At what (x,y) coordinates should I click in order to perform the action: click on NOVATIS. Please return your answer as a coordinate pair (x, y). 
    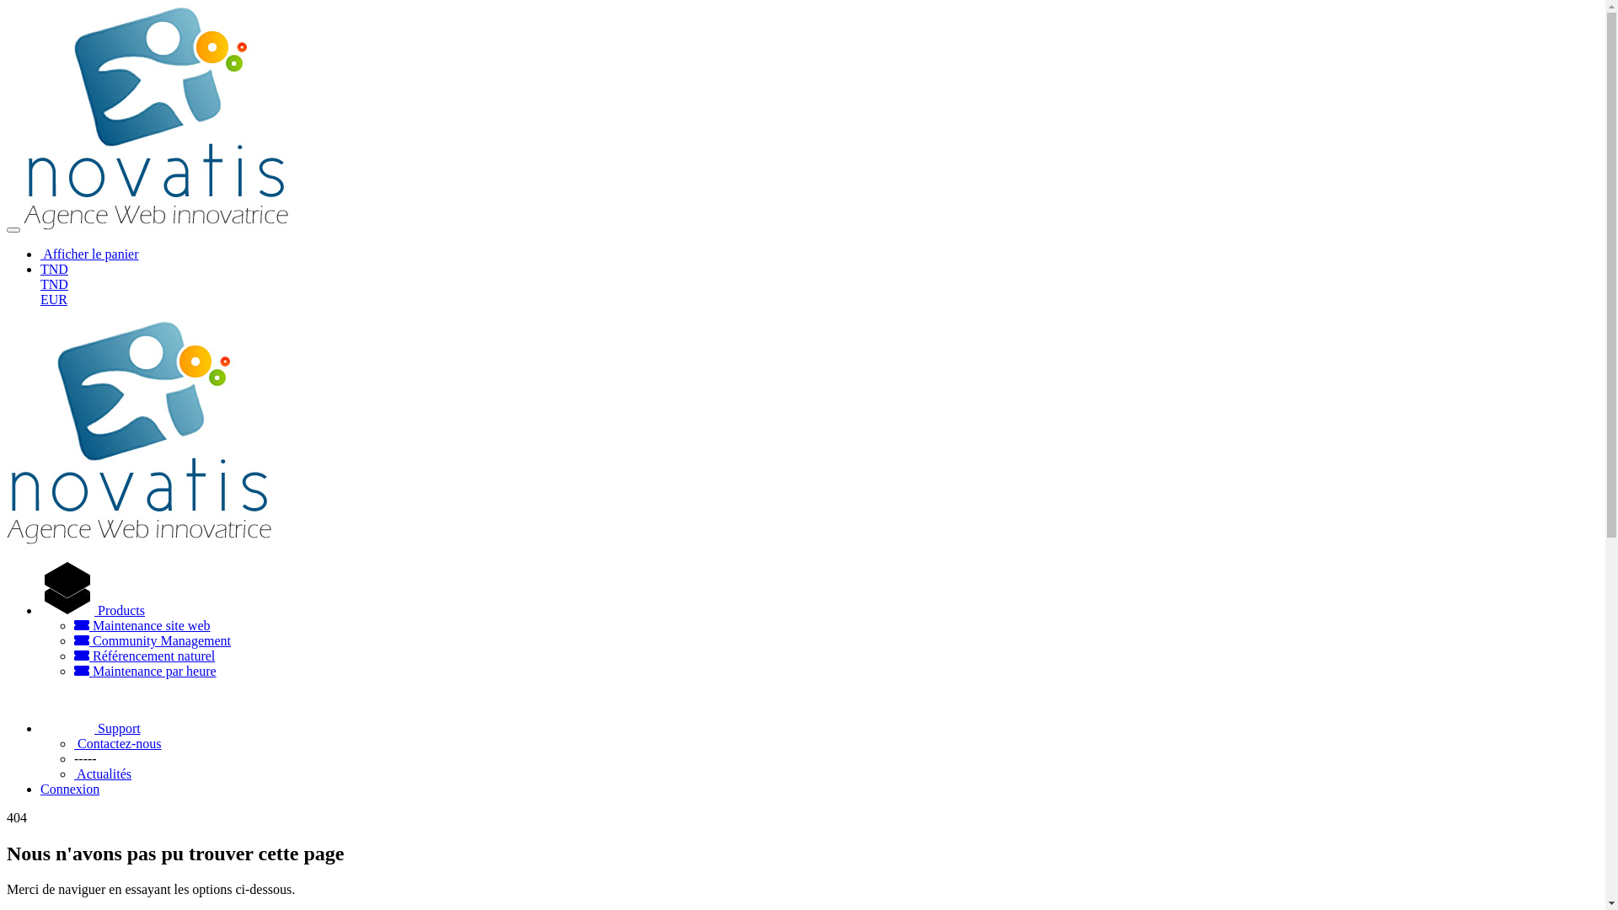
    Looking at the image, I should click on (156, 118).